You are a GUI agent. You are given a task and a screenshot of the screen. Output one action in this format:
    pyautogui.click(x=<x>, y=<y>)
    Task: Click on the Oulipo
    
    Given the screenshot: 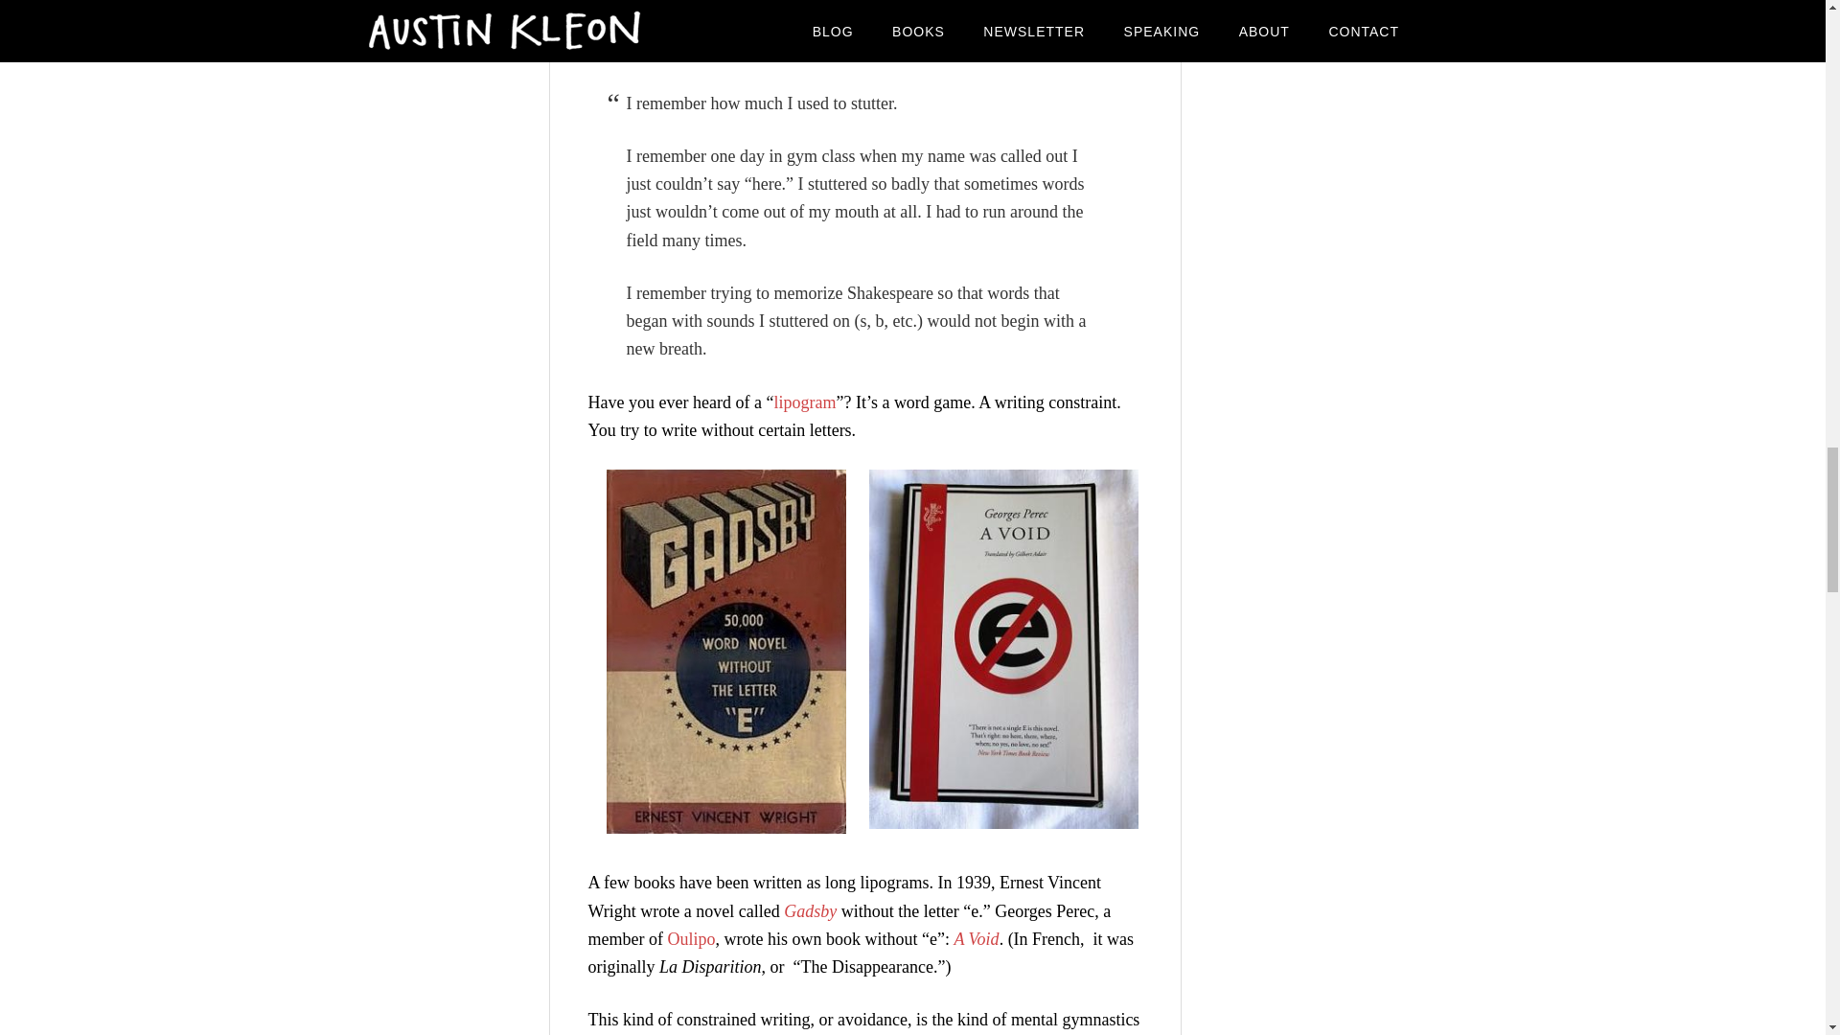 What is the action you would take?
    pyautogui.click(x=690, y=939)
    